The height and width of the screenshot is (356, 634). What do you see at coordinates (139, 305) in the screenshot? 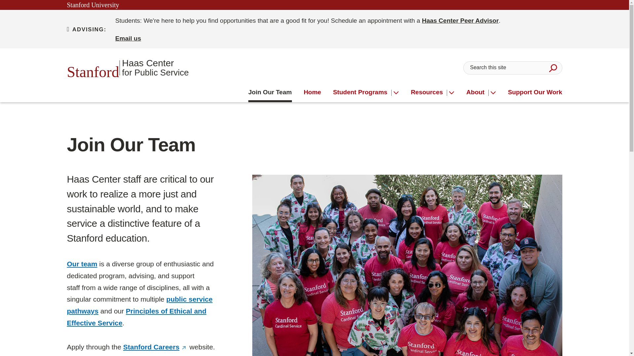
I see `Submit Search` at bounding box center [139, 305].